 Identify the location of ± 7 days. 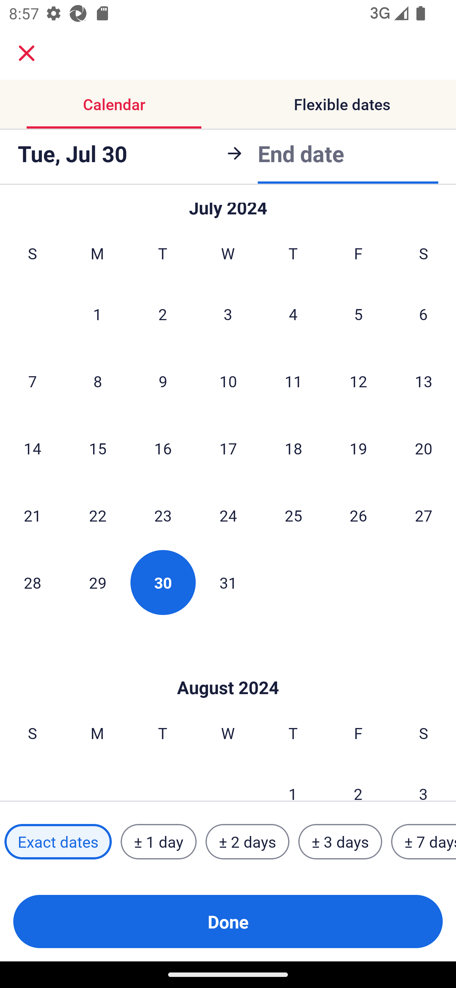
(424, 842).